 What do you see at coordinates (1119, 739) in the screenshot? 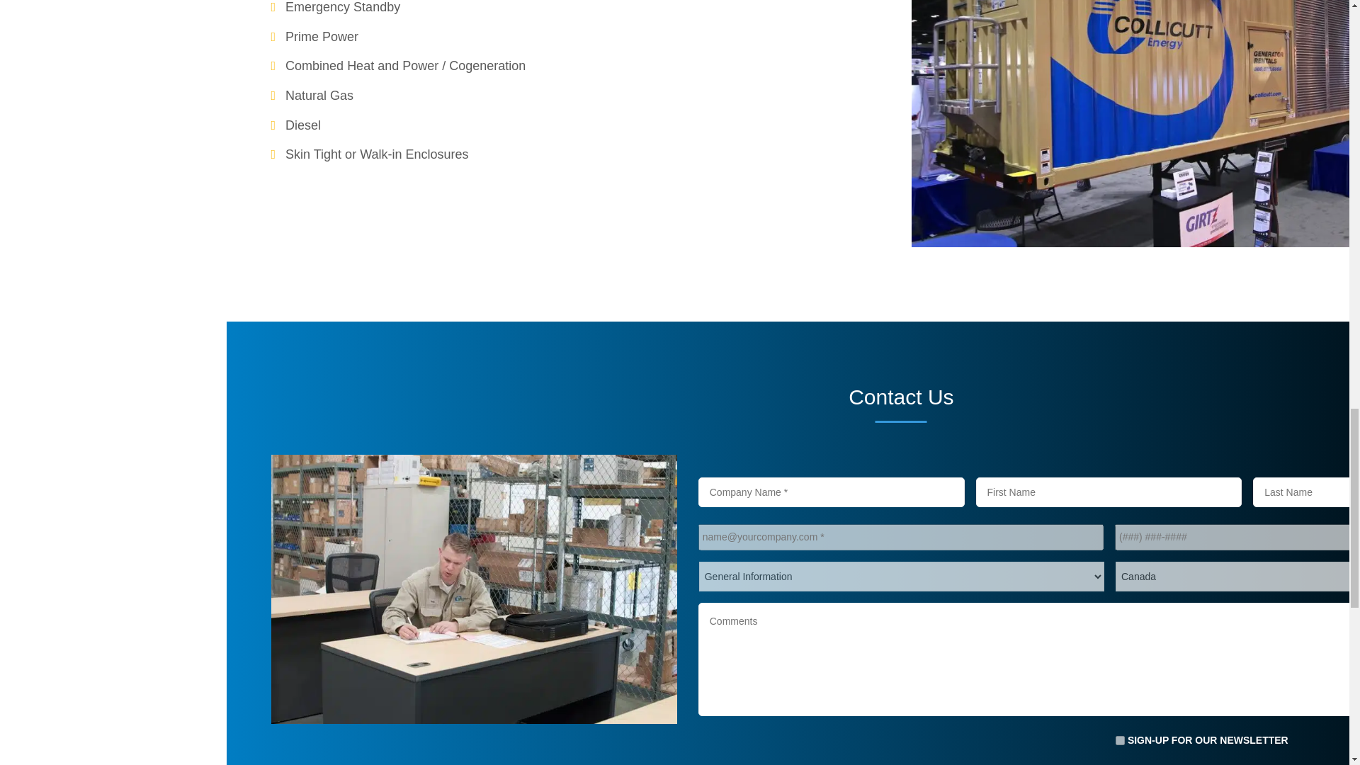
I see `YES` at bounding box center [1119, 739].